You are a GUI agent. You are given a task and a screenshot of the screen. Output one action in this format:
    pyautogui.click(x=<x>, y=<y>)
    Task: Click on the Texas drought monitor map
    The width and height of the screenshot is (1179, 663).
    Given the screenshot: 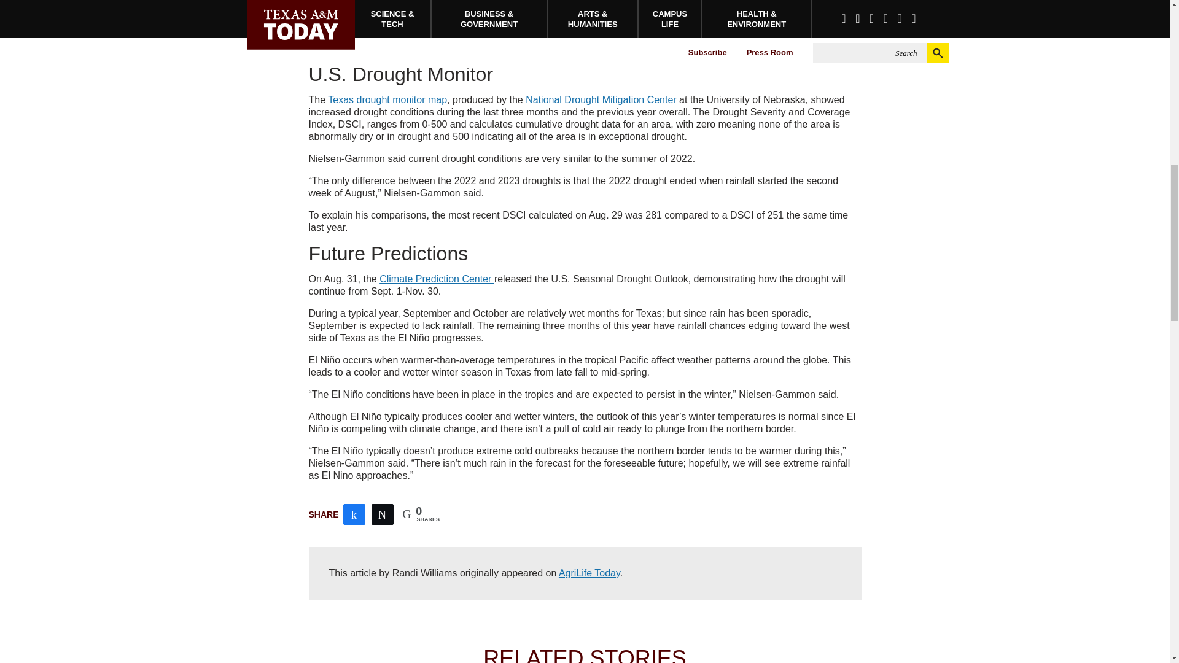 What is the action you would take?
    pyautogui.click(x=387, y=99)
    